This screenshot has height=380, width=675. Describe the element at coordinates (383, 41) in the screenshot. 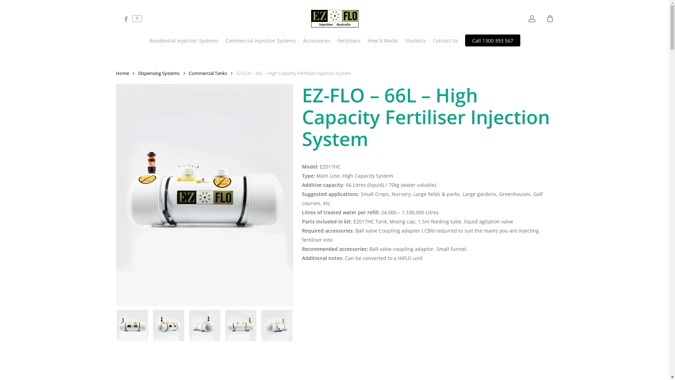

I see `How It Works` at that location.